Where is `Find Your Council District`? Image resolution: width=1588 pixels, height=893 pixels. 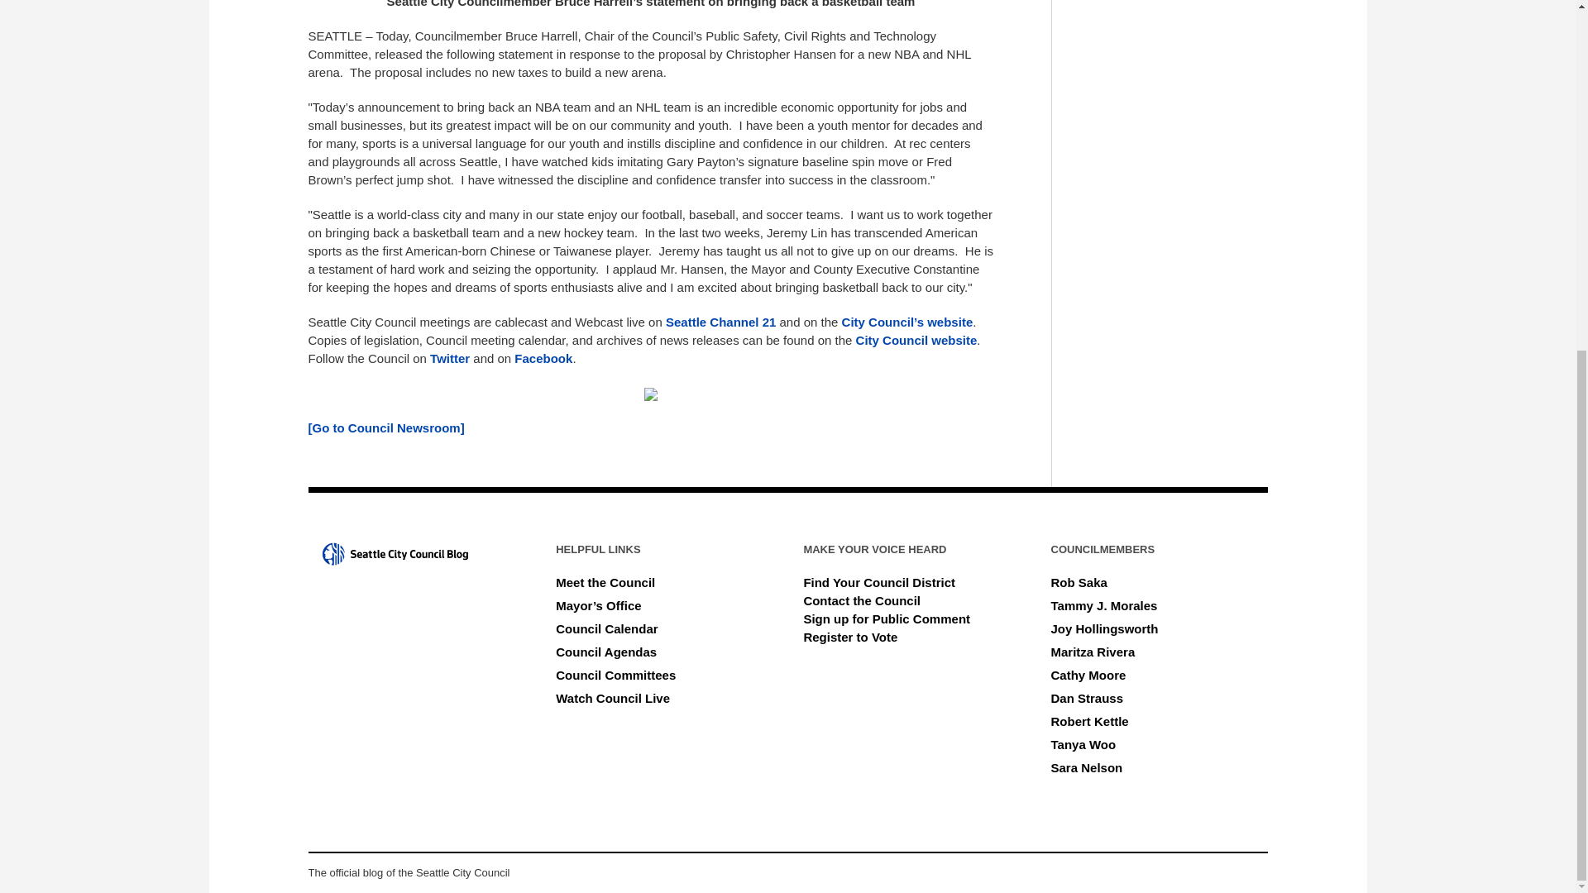 Find Your Council District is located at coordinates (879, 582).